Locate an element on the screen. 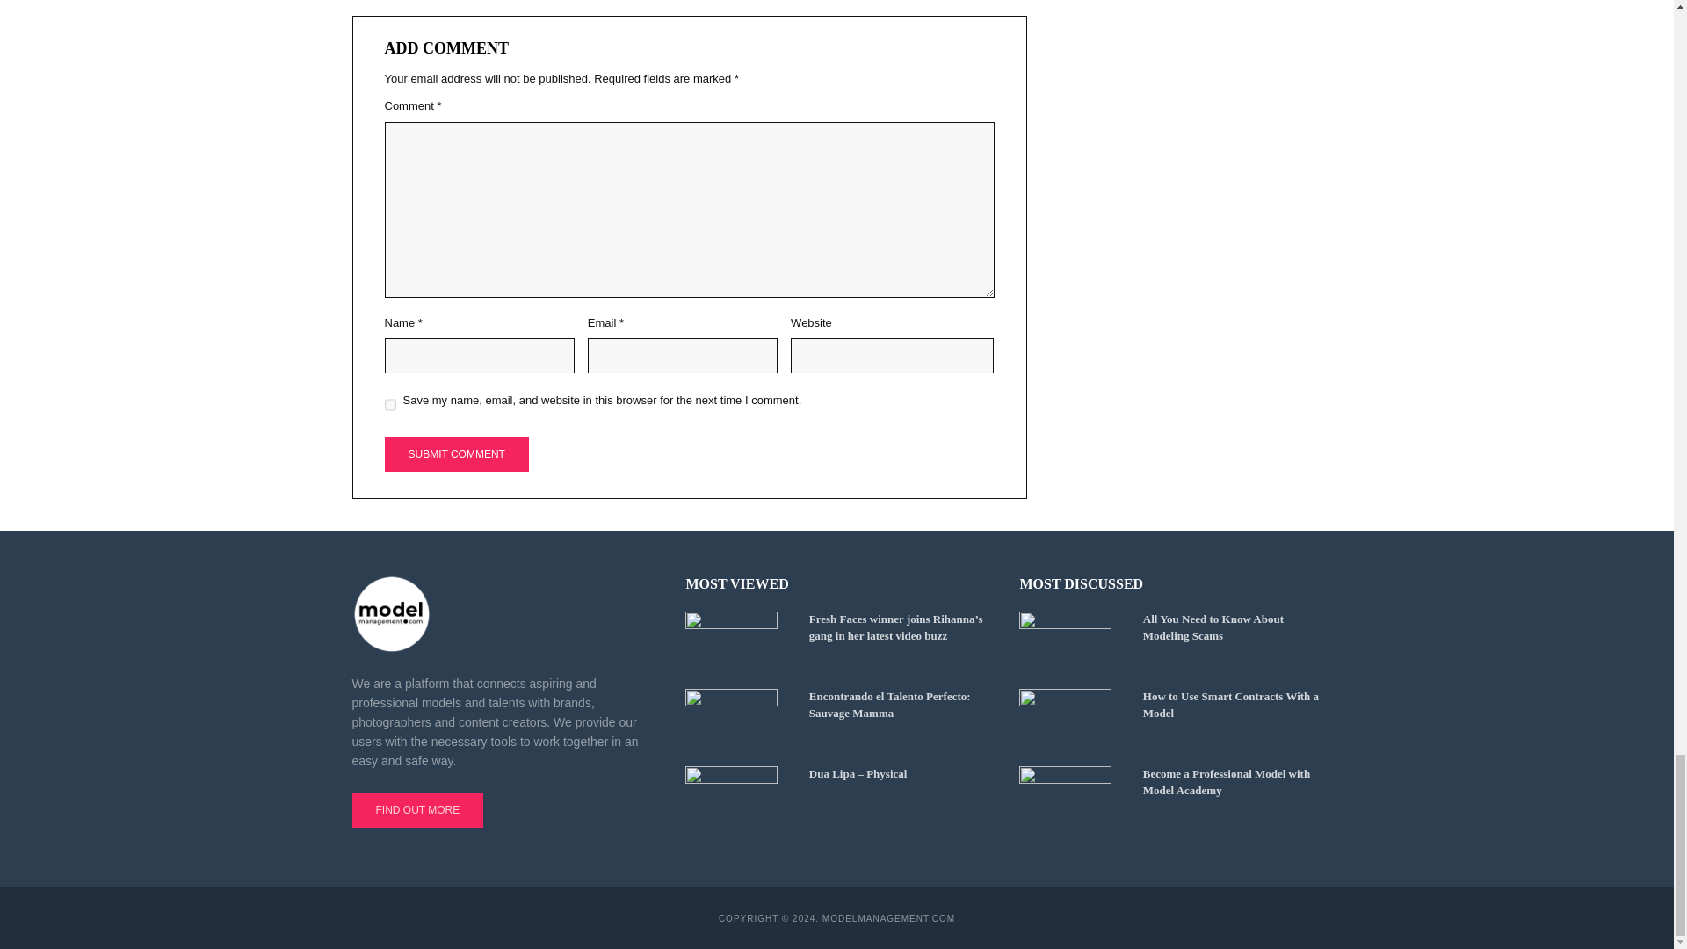 This screenshot has width=1687, height=949. Encontrando el Talento Perfecto: Sauvage Mamma is located at coordinates (738, 720).